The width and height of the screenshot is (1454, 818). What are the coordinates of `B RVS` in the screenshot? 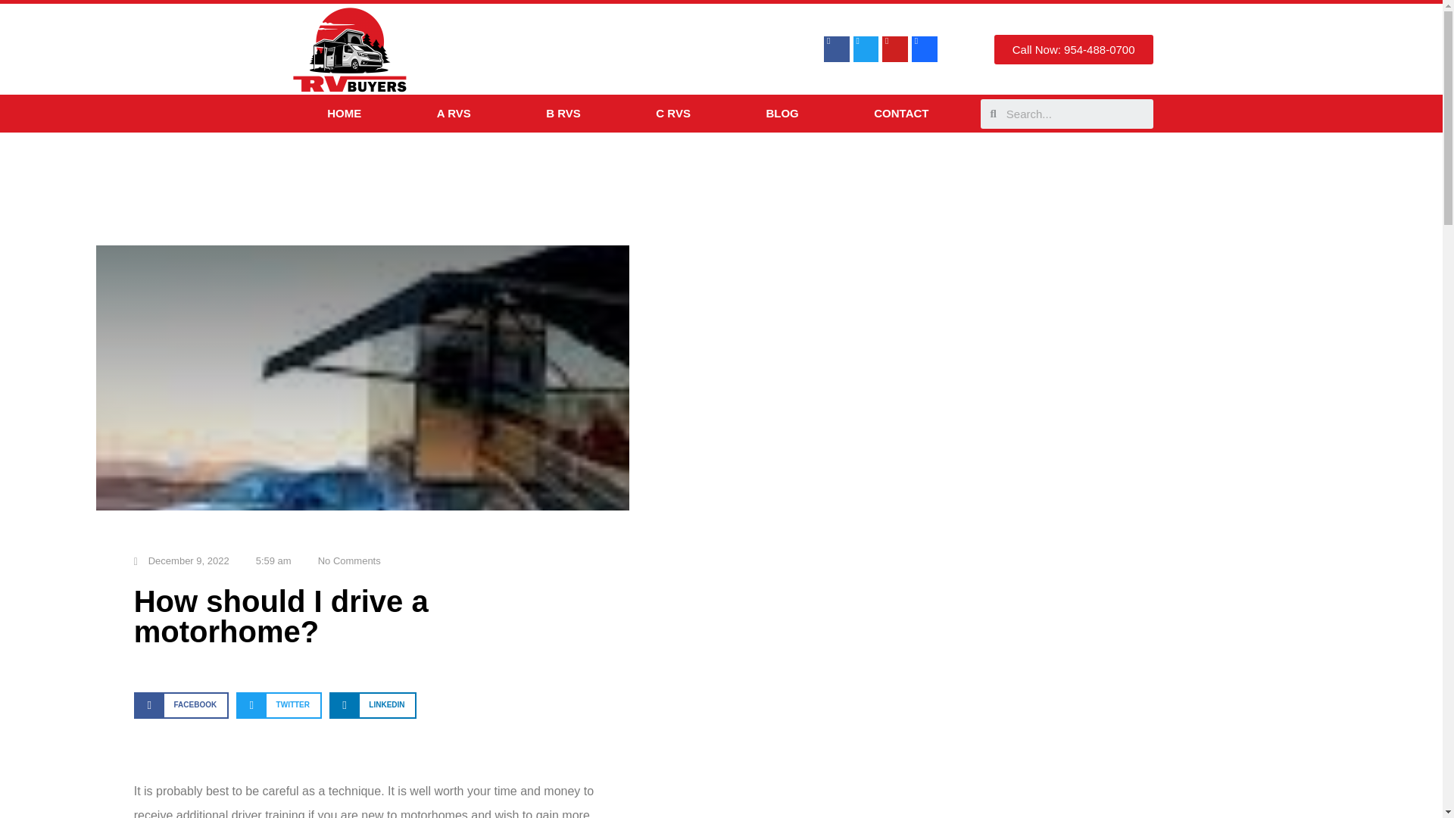 It's located at (563, 114).